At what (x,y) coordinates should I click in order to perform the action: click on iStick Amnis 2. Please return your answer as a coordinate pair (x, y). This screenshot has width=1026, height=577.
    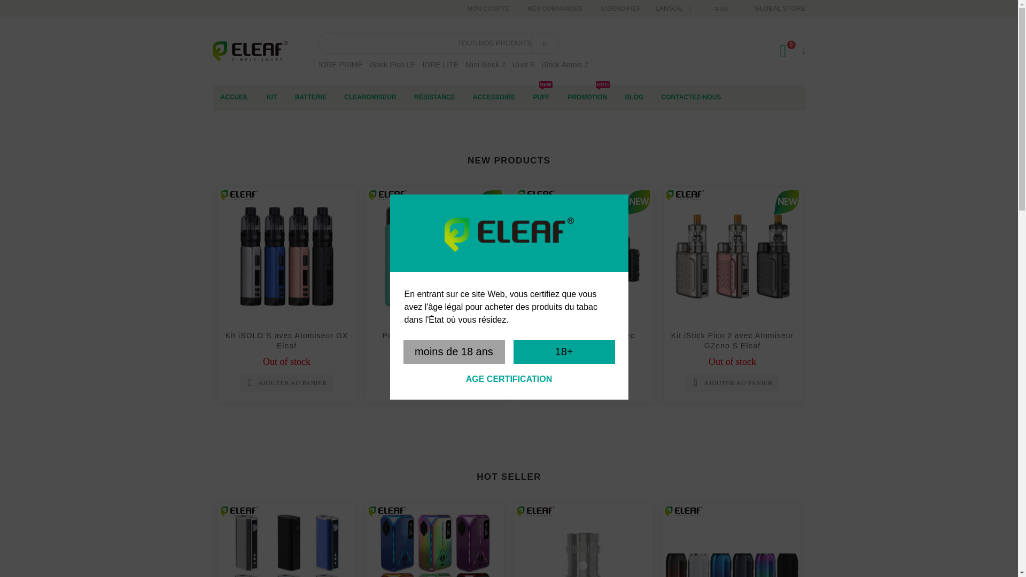
    Looking at the image, I should click on (564, 64).